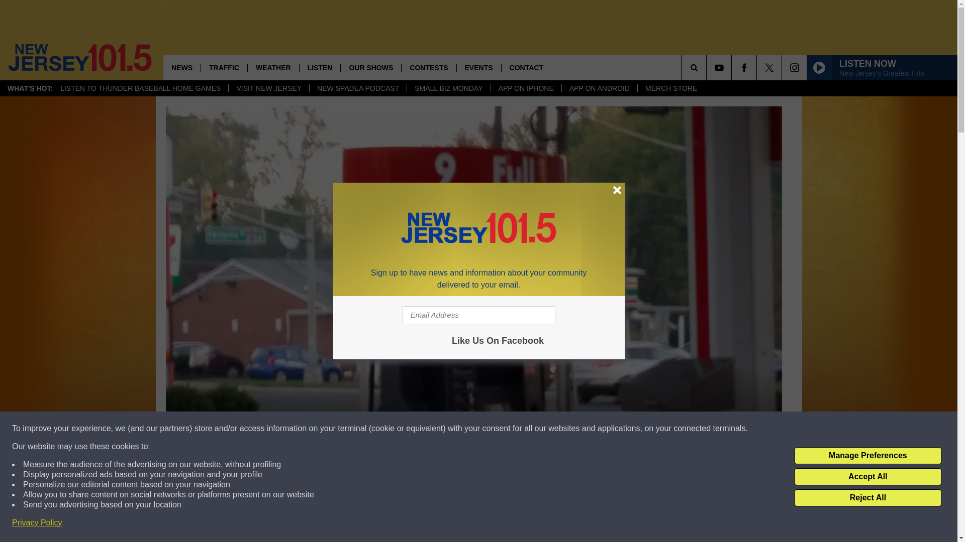  I want to click on MERCH STORE, so click(670, 88).